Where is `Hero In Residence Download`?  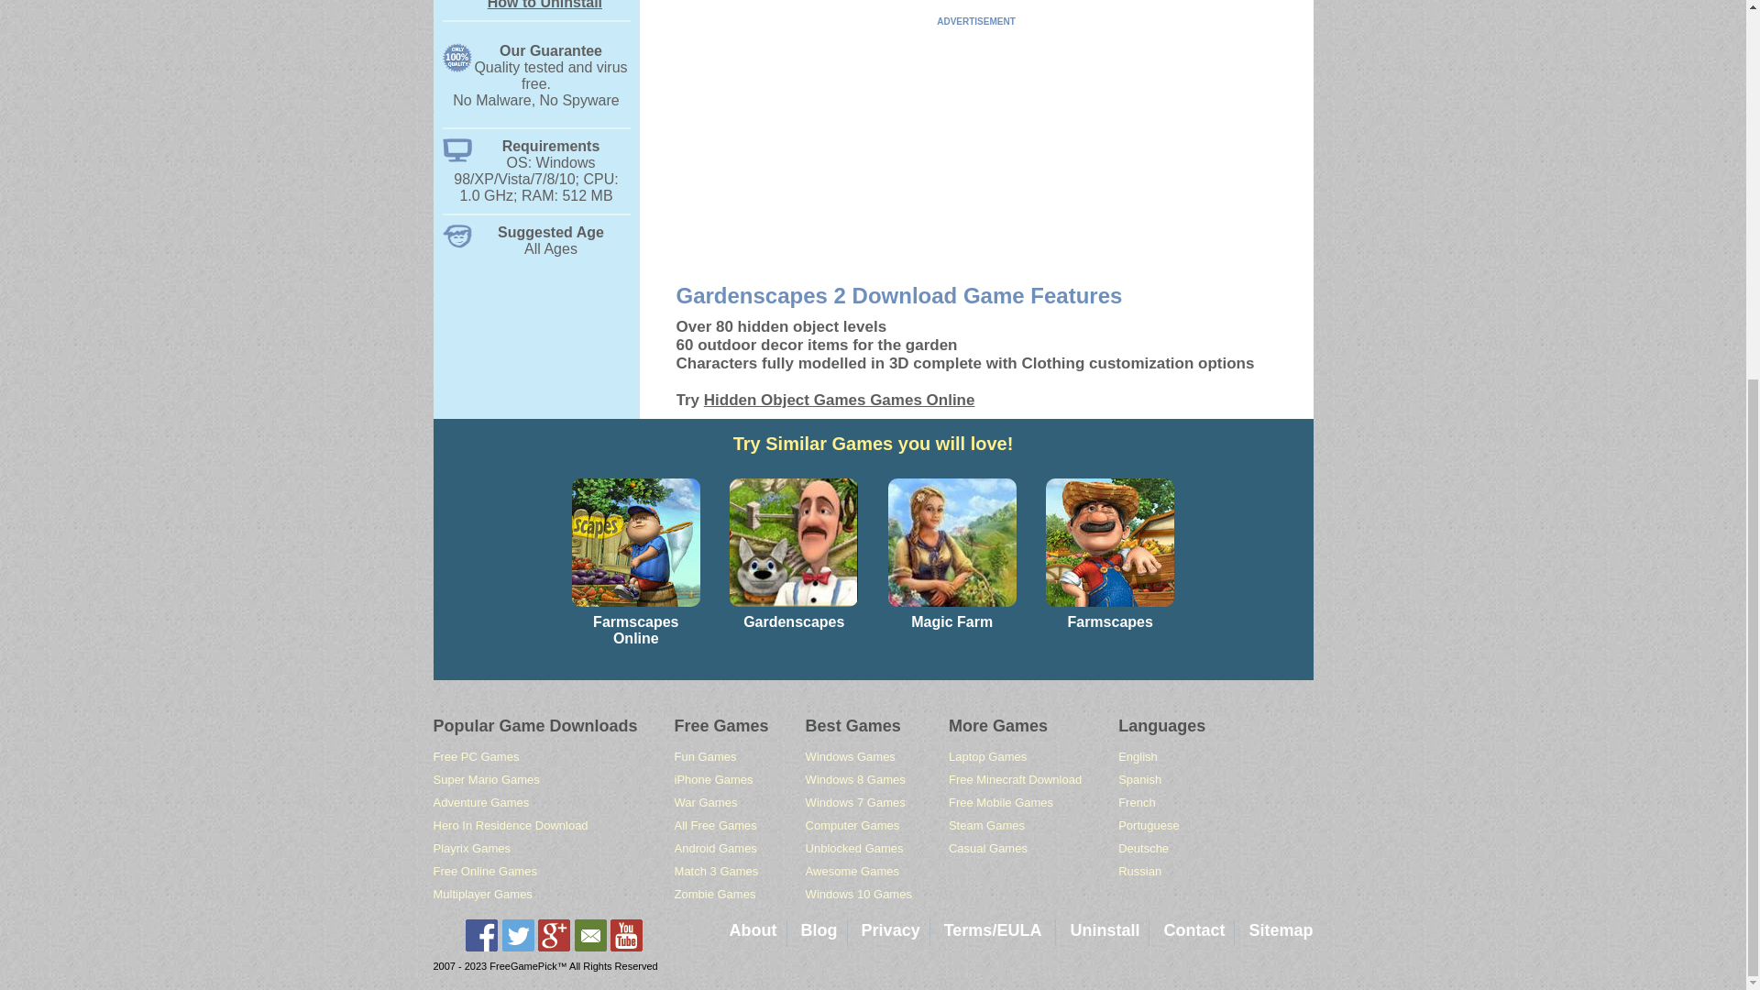 Hero In Residence Download is located at coordinates (510, 825).